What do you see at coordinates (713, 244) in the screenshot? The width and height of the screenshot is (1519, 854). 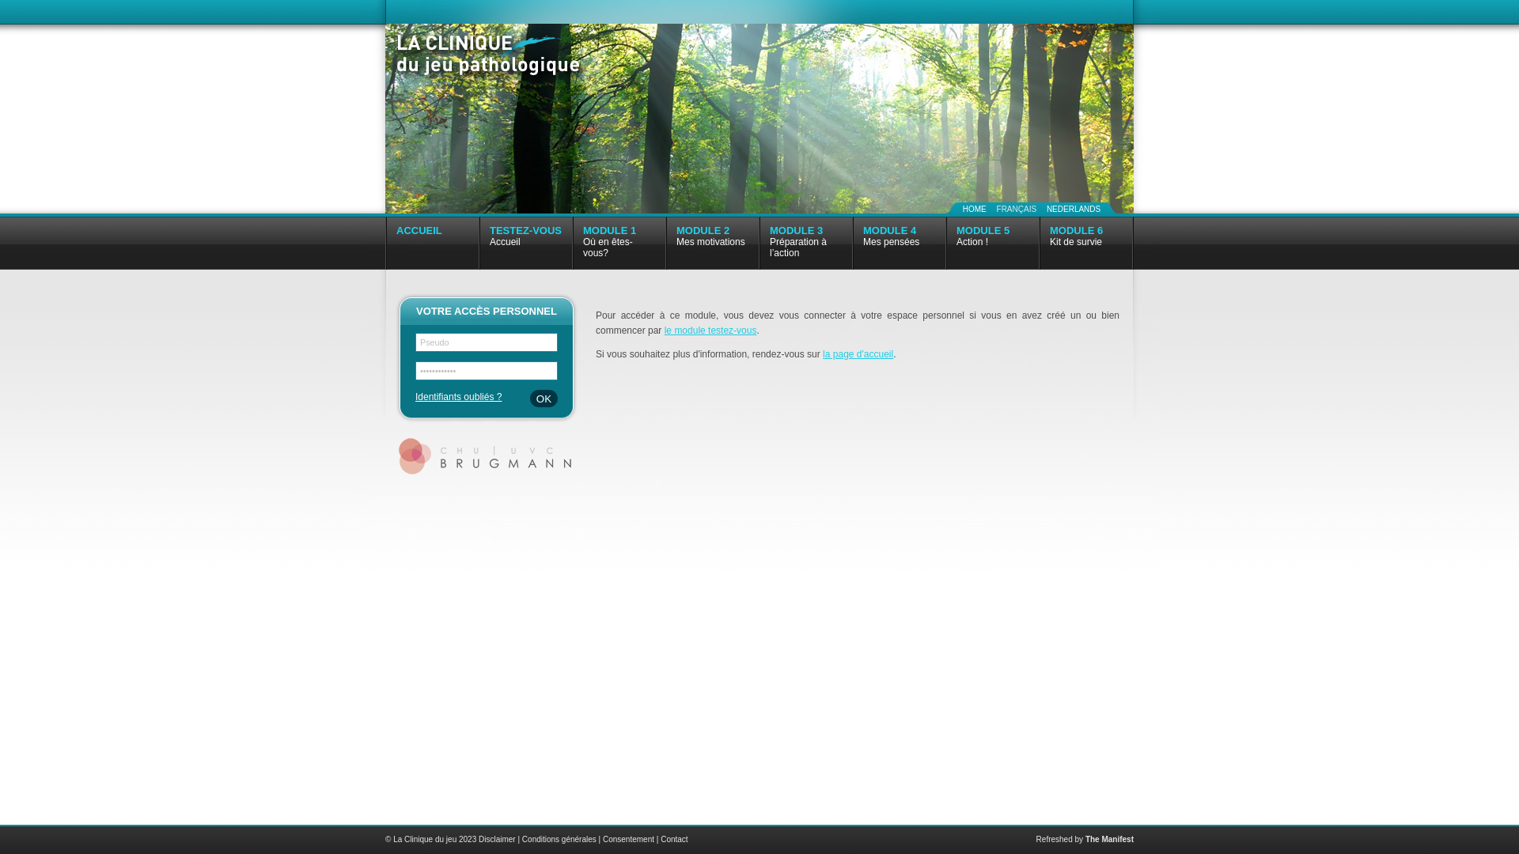 I see `MODULE 2
Mes motivations` at bounding box center [713, 244].